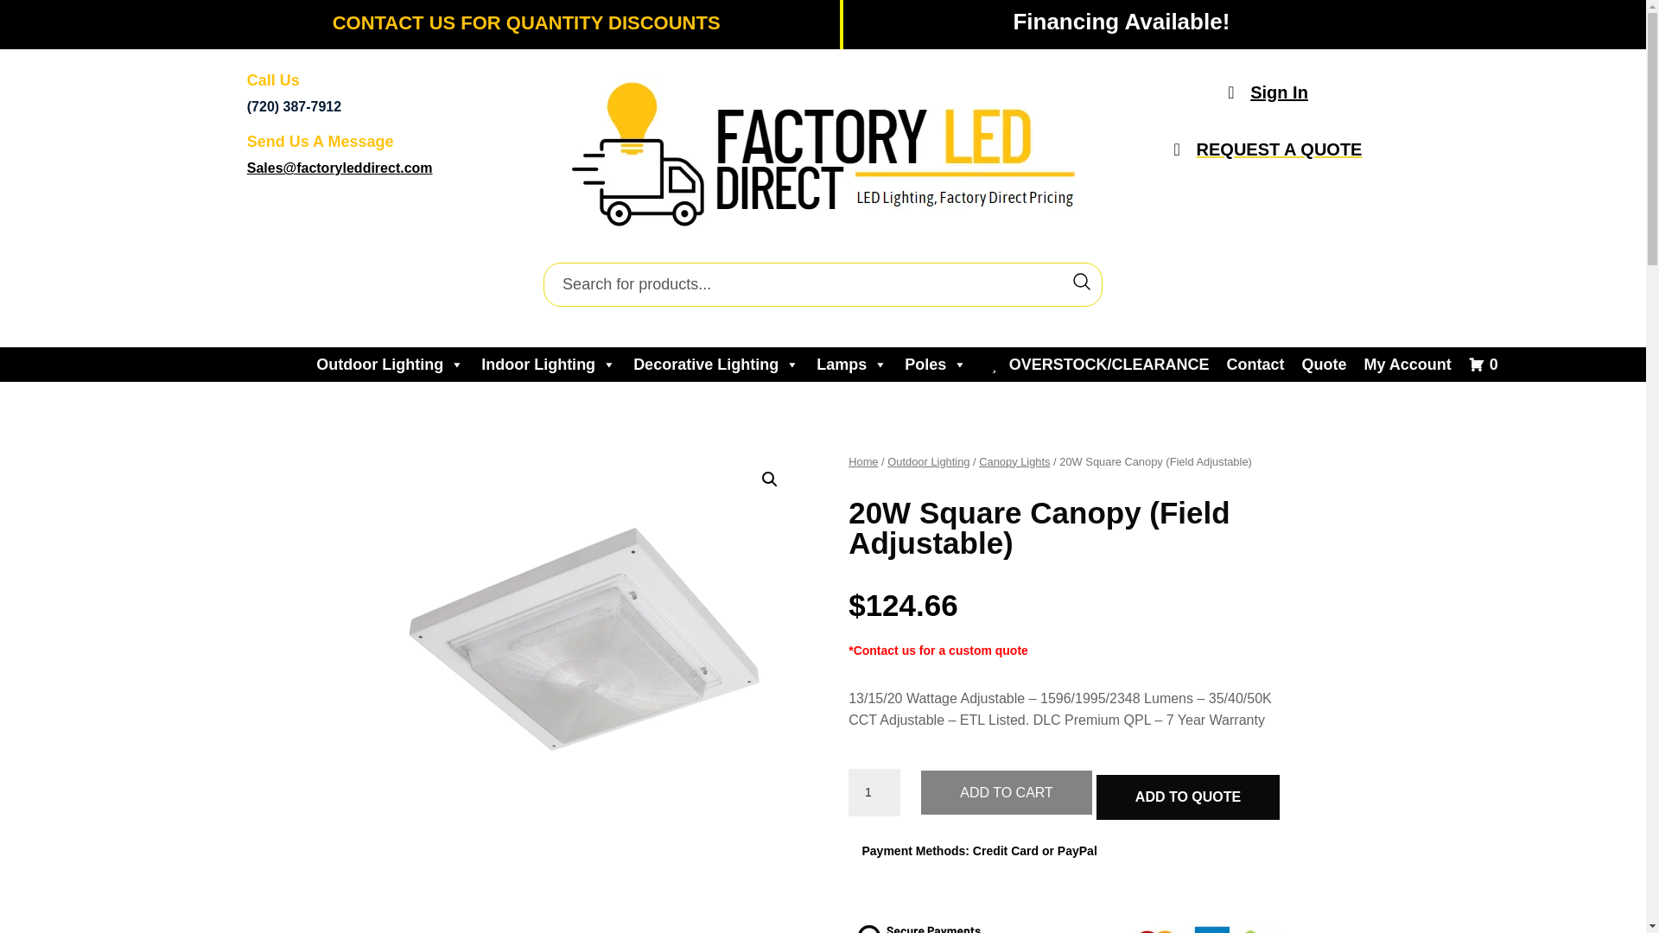 The image size is (1659, 933). I want to click on Factory LED Direct Wholesale LED Lighting, so click(823, 159).